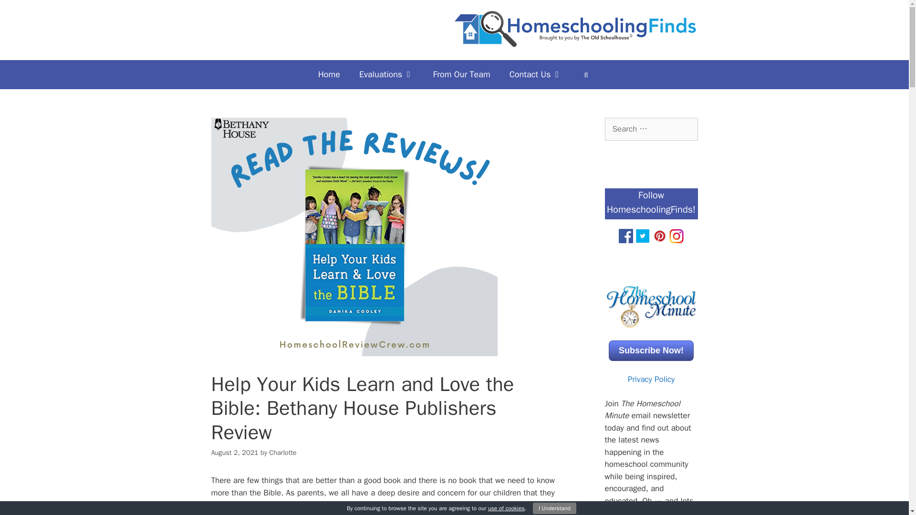 This screenshot has width=916, height=515. What do you see at coordinates (282, 452) in the screenshot?
I see `Charlotte` at bounding box center [282, 452].